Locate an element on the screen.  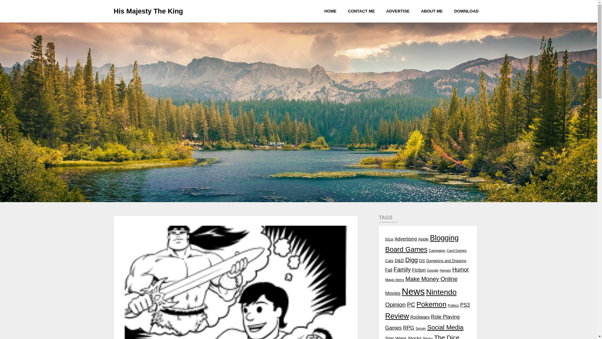
DOWNLOAD is located at coordinates (466, 11).